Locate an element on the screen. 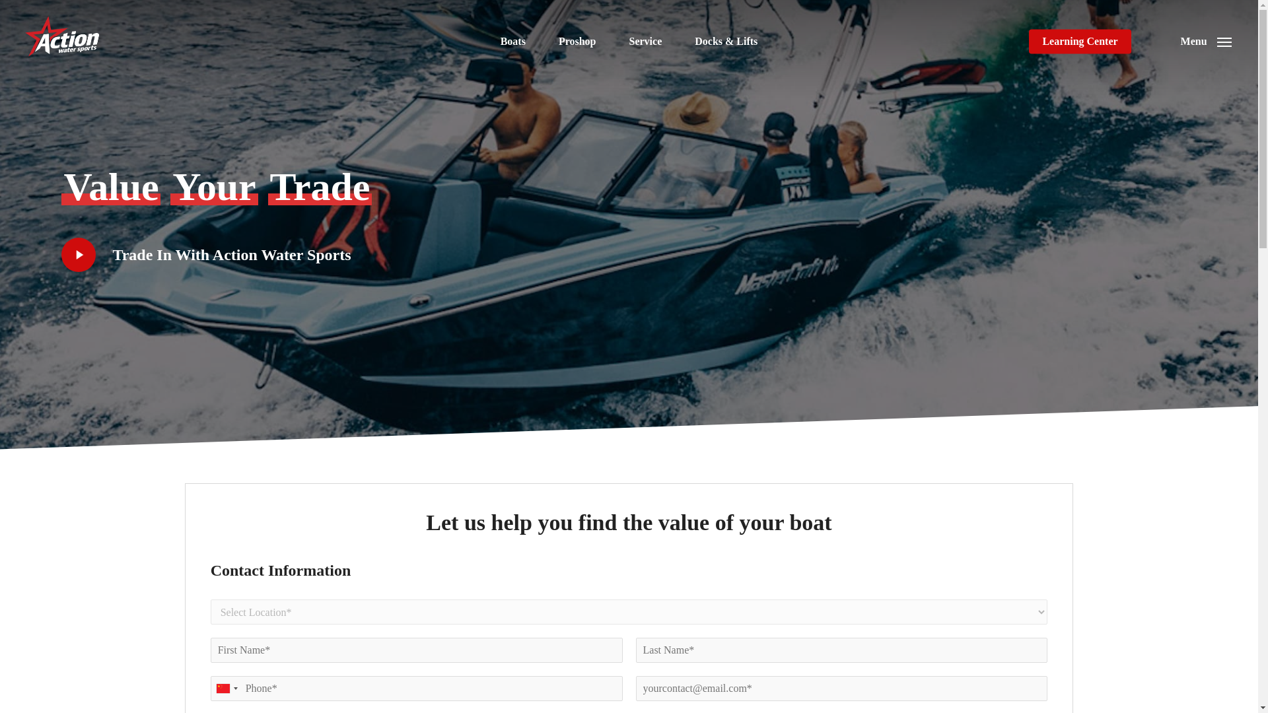 The height and width of the screenshot is (713, 1268). Service is located at coordinates (645, 41).